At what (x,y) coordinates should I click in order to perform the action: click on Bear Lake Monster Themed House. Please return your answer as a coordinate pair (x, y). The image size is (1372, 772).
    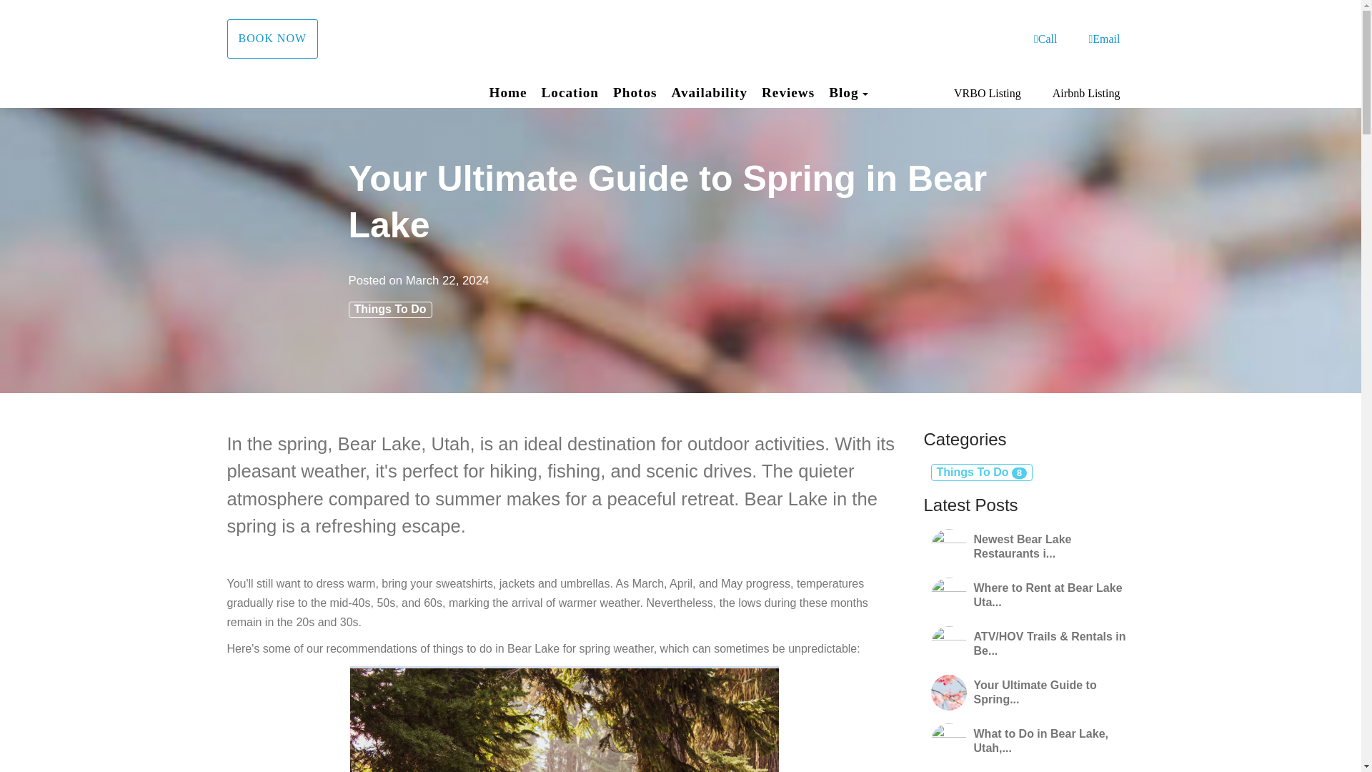
    Looking at the image, I should click on (680, 39).